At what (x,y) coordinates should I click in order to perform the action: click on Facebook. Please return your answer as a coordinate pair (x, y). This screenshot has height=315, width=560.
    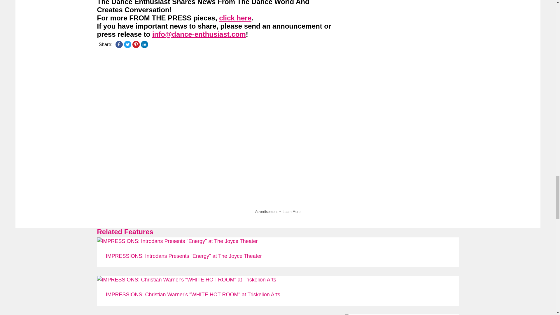
    Looking at the image, I should click on (119, 44).